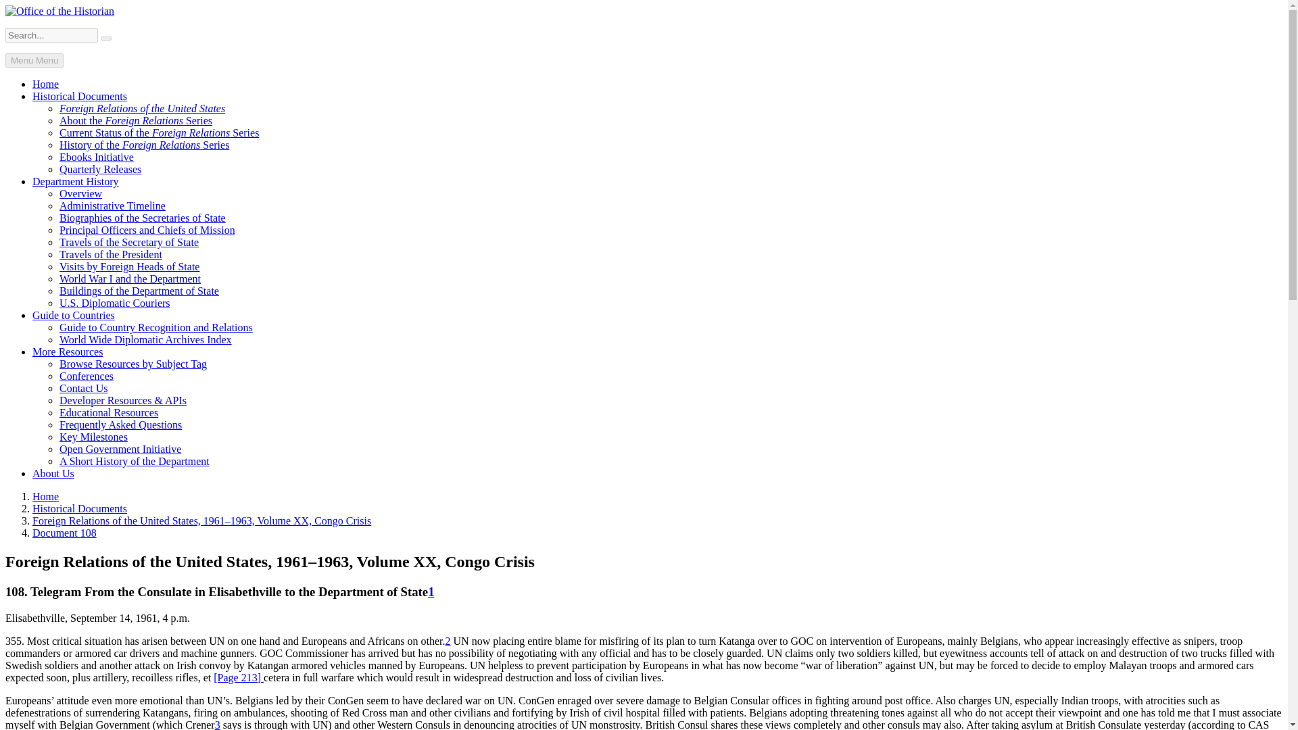  I want to click on Key Milestones, so click(93, 437).